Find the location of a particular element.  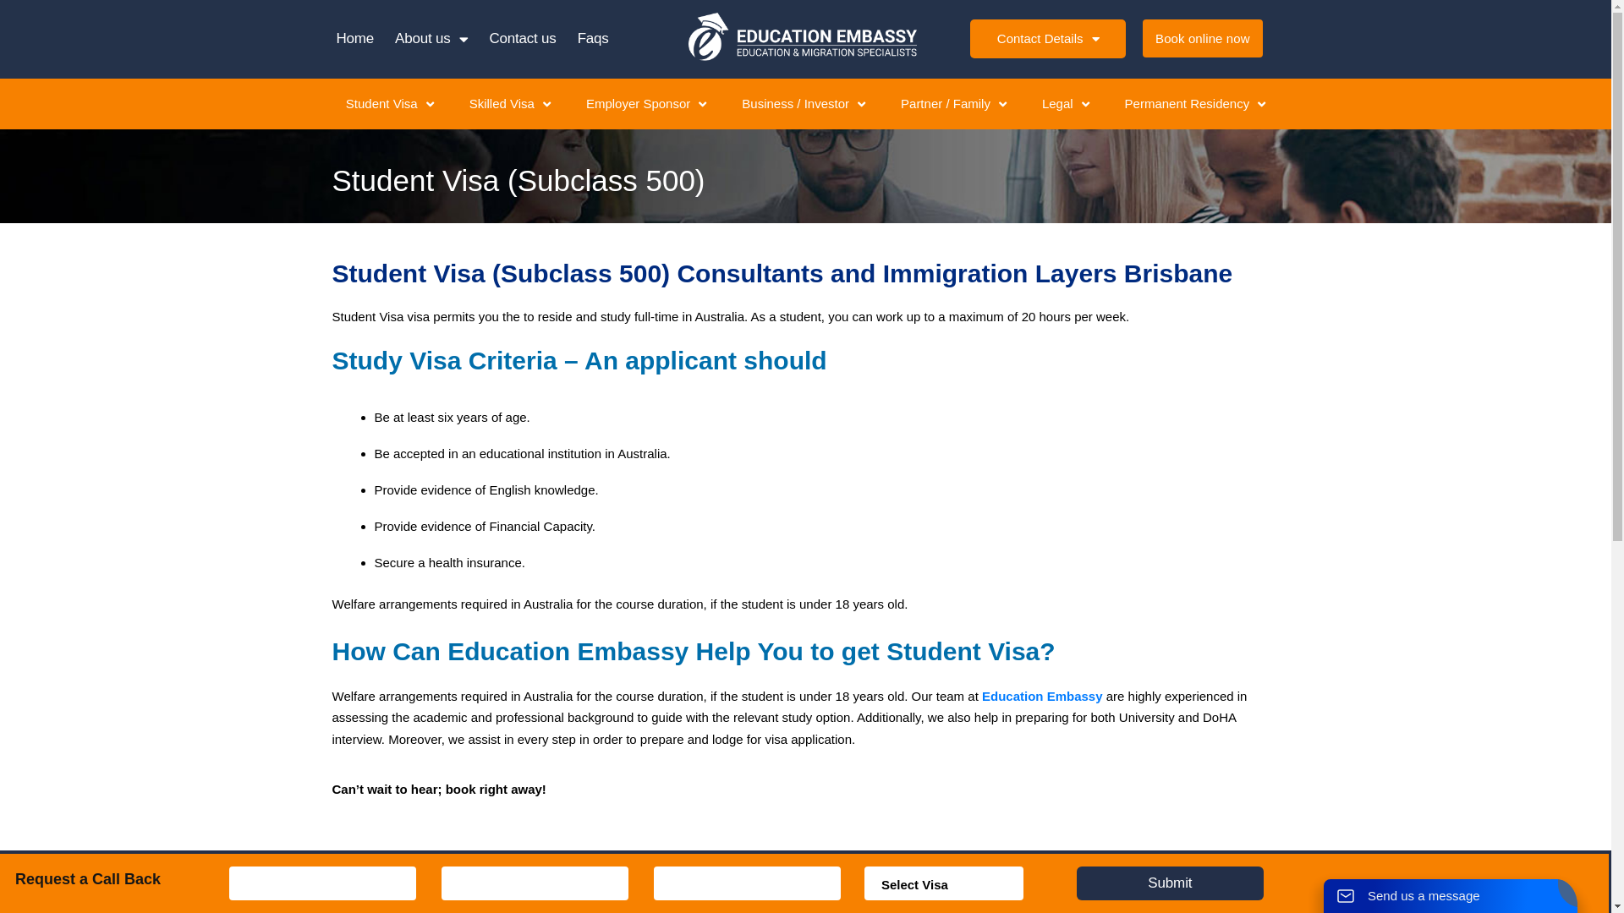

Legal is located at coordinates (1066, 104).